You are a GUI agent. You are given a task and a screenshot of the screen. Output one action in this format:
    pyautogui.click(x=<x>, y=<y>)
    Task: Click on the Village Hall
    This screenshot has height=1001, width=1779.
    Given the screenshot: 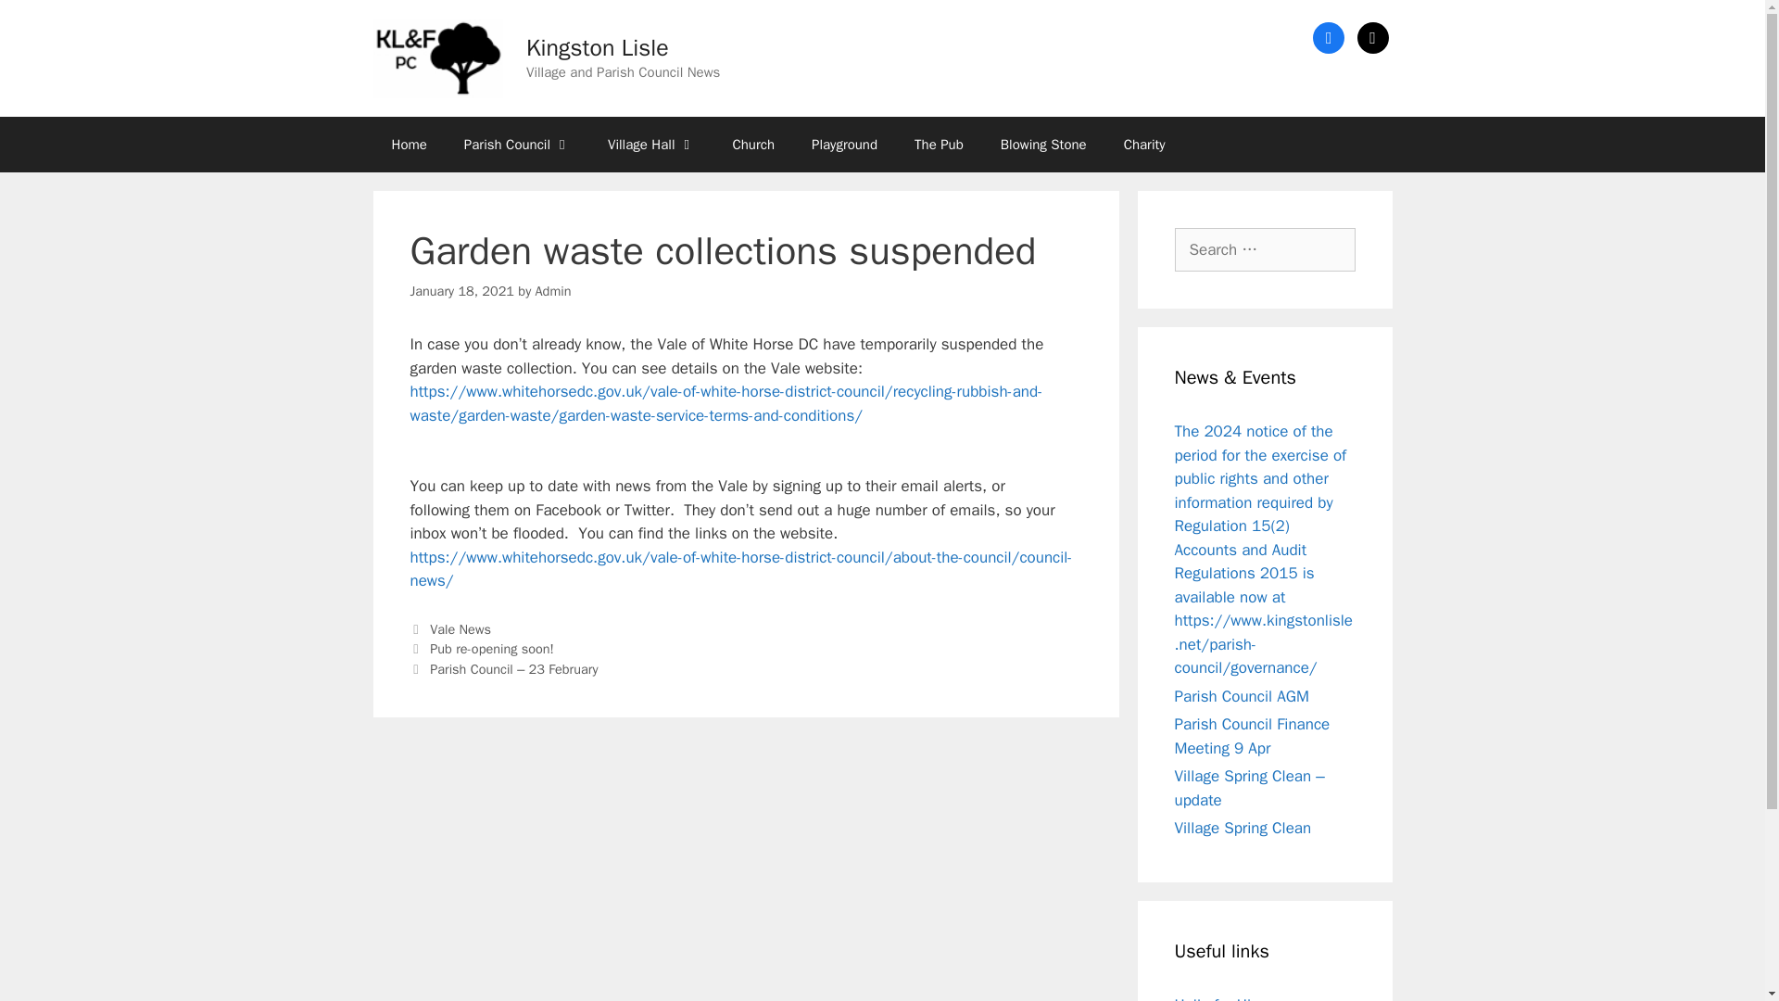 What is the action you would take?
    pyautogui.click(x=650, y=145)
    